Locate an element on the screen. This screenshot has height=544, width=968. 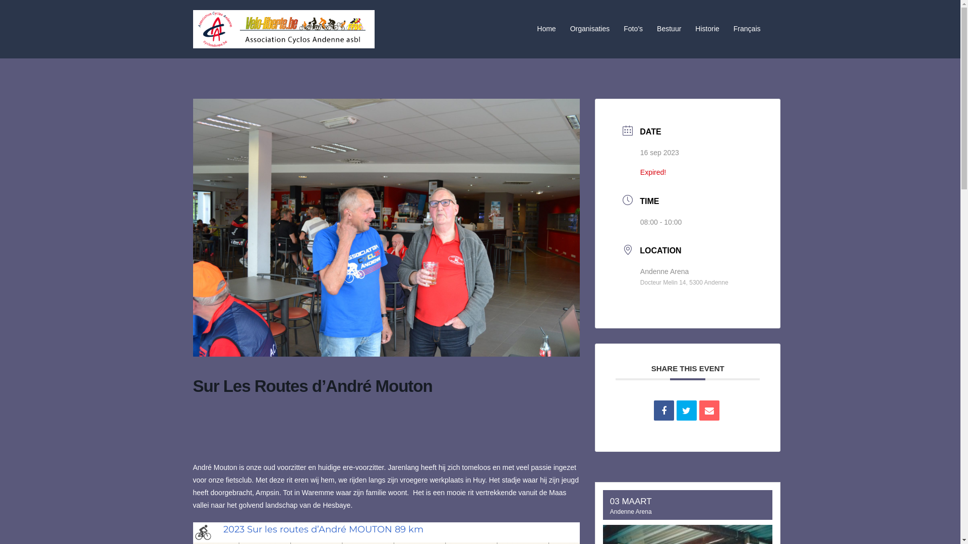
Tweet is located at coordinates (687, 411).